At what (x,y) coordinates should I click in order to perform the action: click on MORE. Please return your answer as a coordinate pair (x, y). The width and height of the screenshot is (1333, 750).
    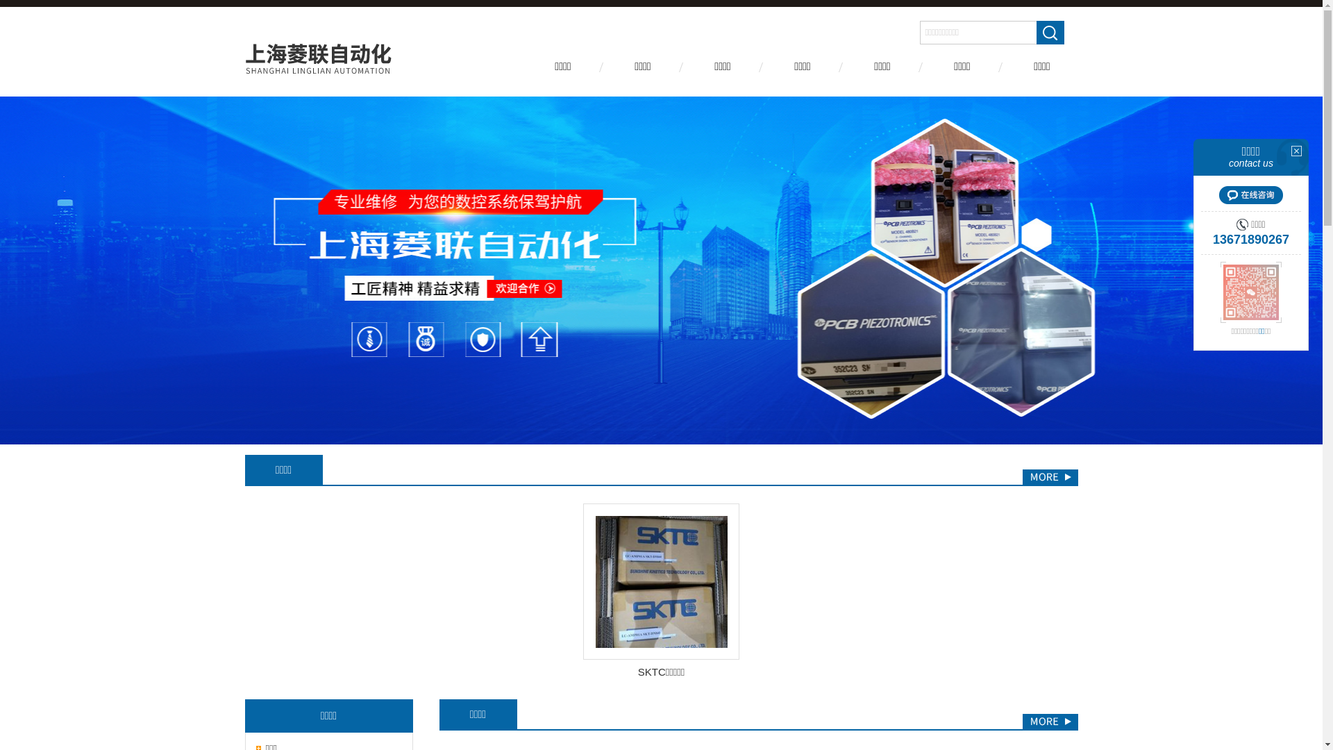
    Looking at the image, I should click on (1050, 722).